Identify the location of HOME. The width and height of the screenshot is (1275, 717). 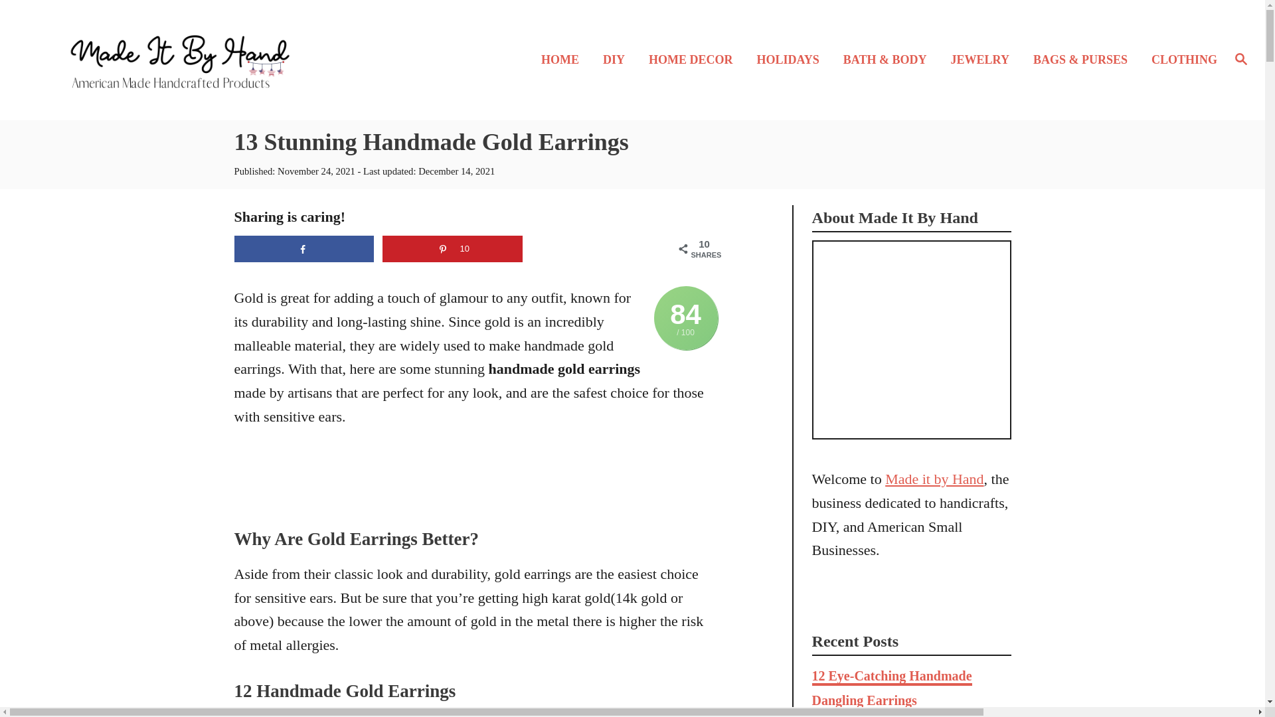
(564, 60).